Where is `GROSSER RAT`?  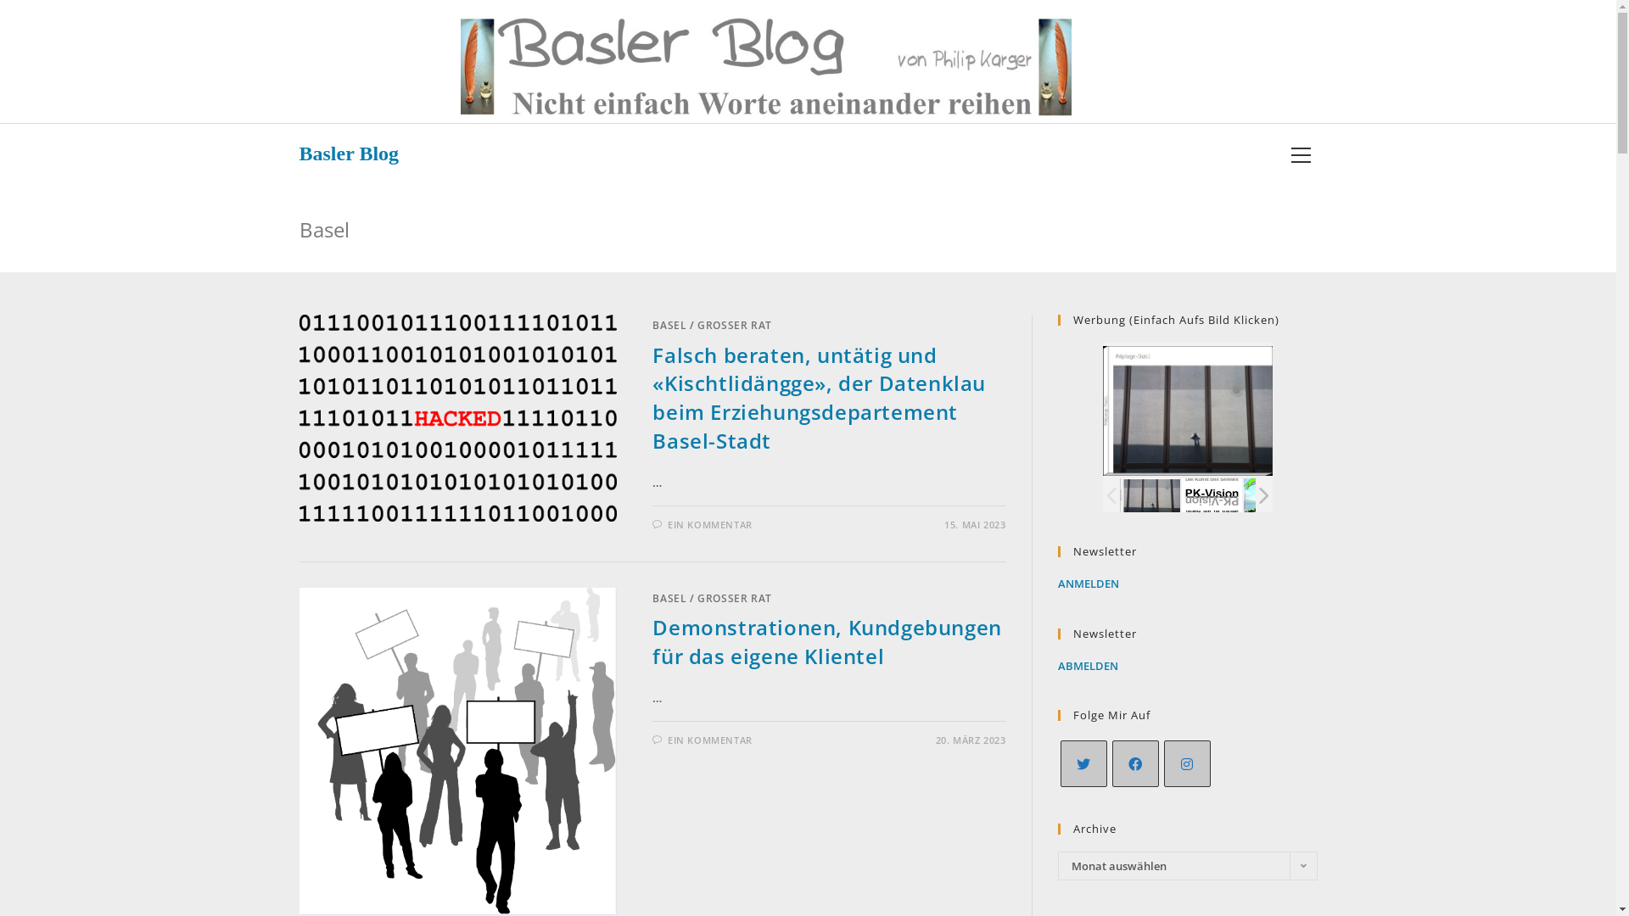
GROSSER RAT is located at coordinates (735, 326).